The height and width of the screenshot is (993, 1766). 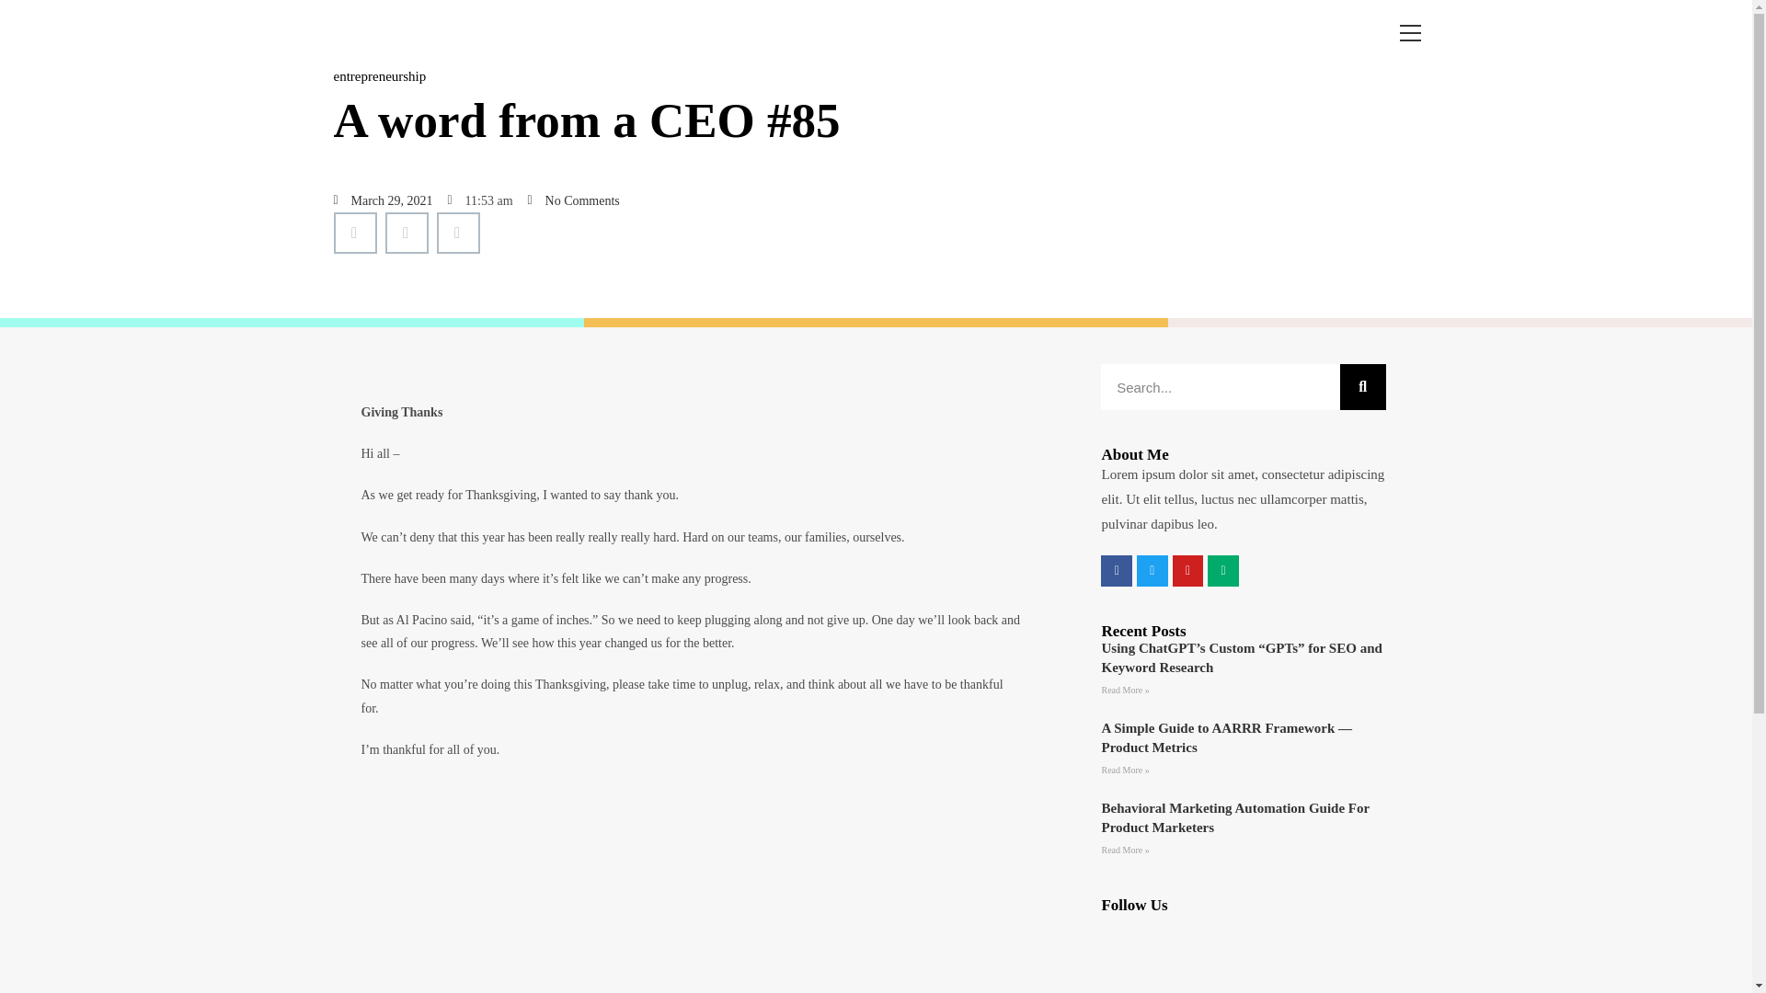 What do you see at coordinates (383, 200) in the screenshot?
I see `March 29, 2021` at bounding box center [383, 200].